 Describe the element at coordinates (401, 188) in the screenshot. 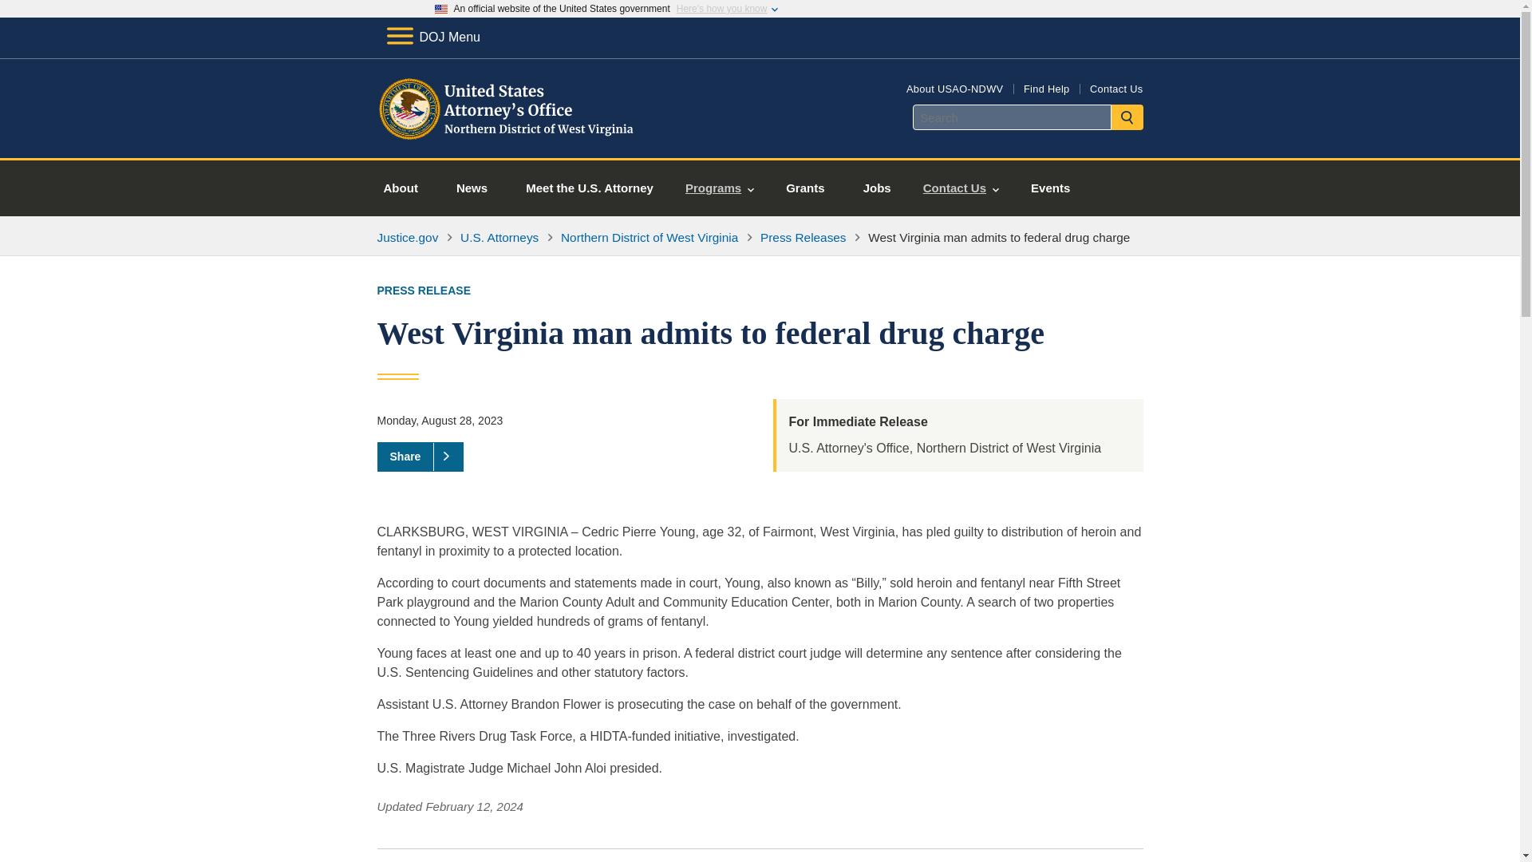

I see `About` at that location.